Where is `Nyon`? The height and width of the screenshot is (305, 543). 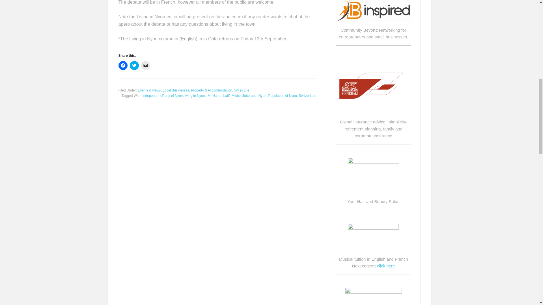 Nyon is located at coordinates (262, 95).